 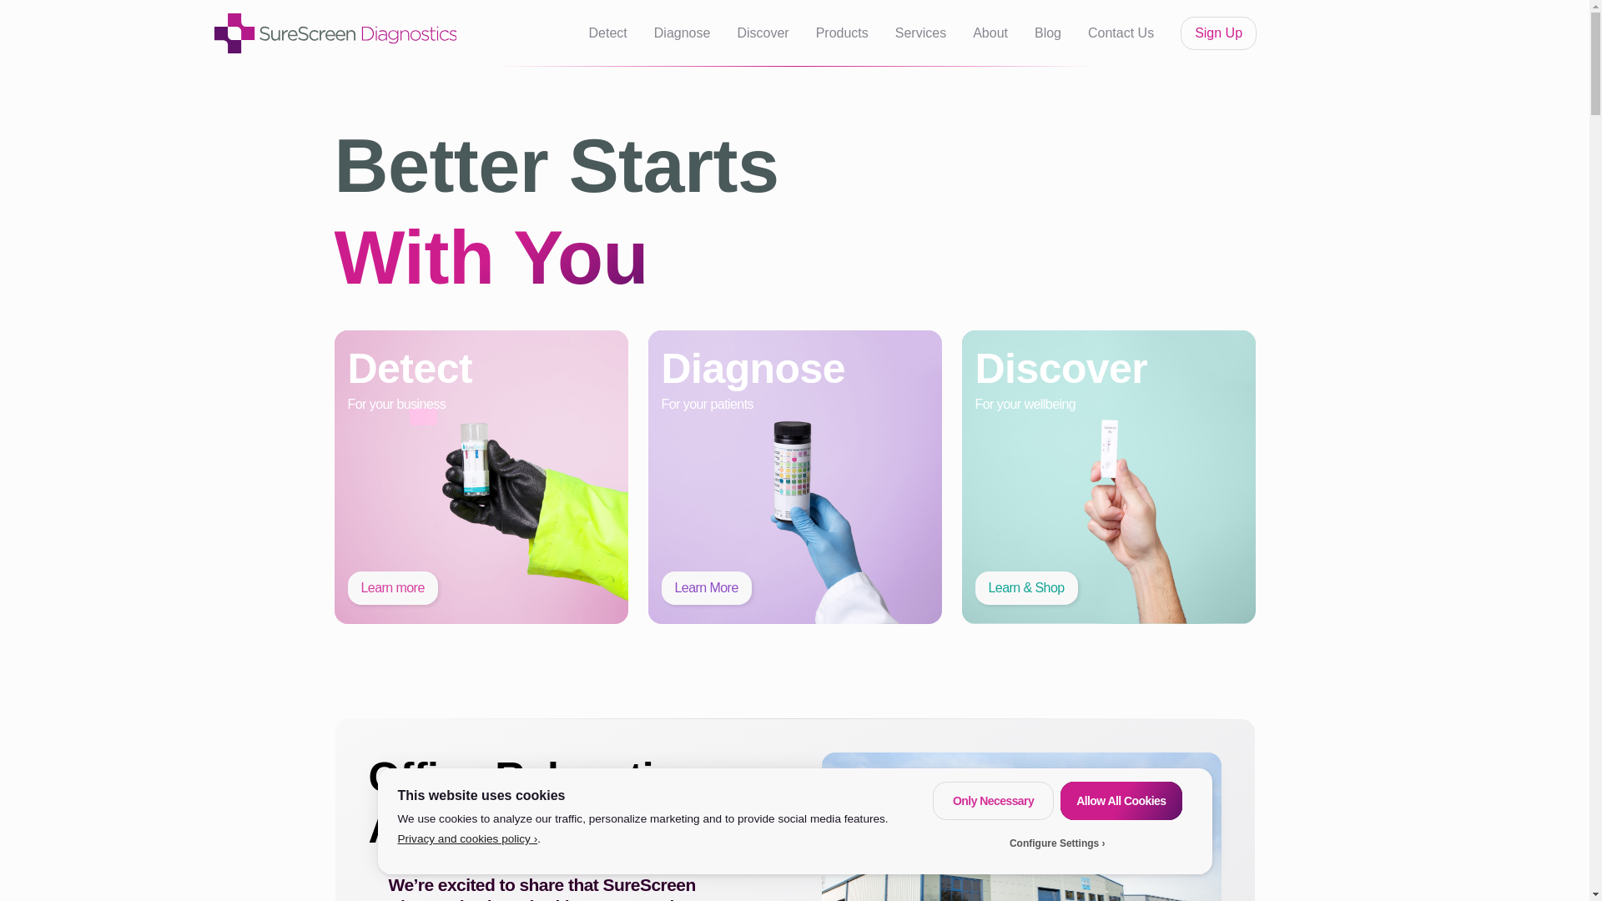 I want to click on Products, so click(x=841, y=33).